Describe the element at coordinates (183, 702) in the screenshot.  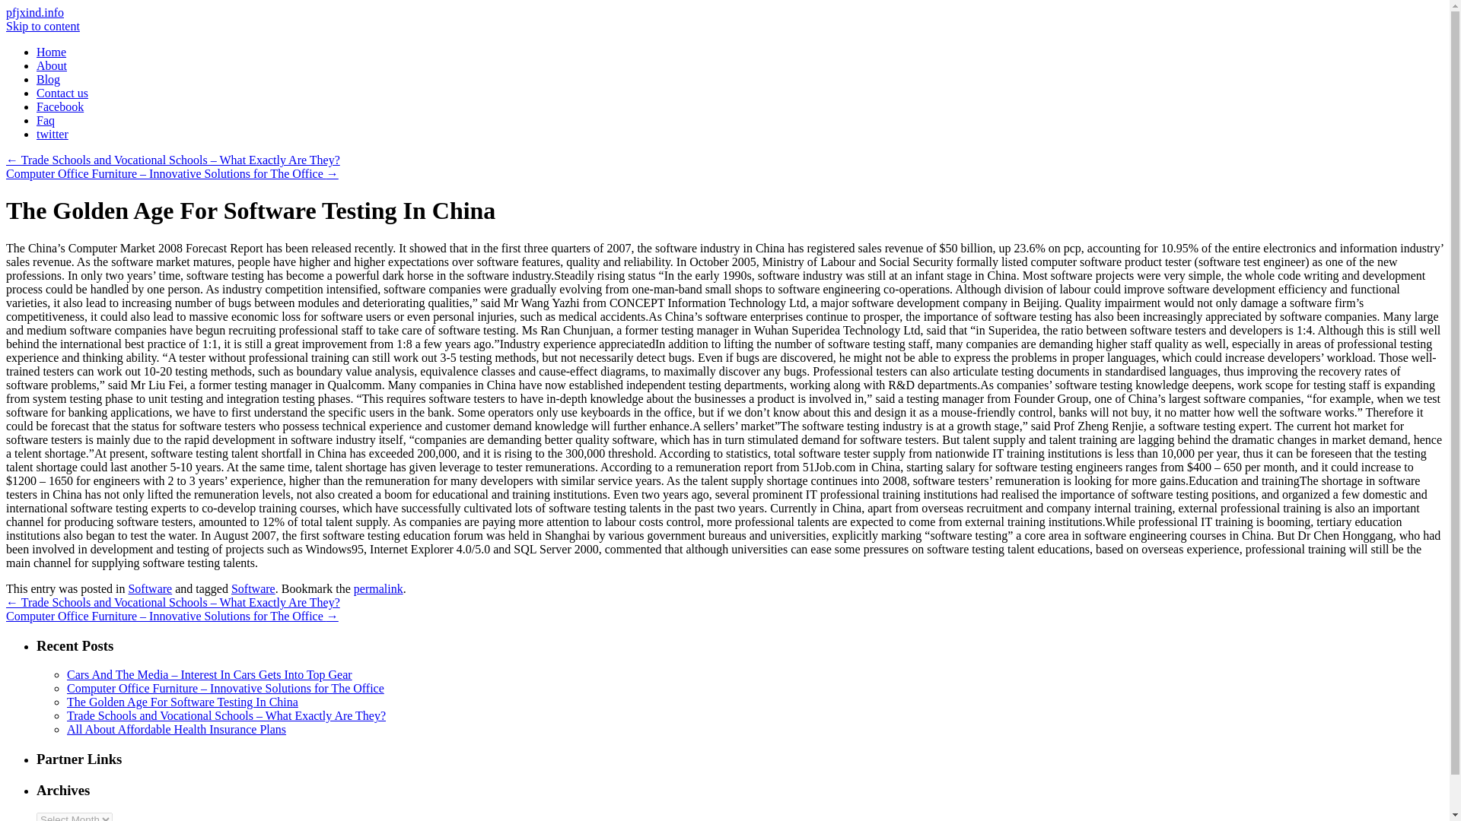
I see `The Golden Age For Software Testing In China` at that location.